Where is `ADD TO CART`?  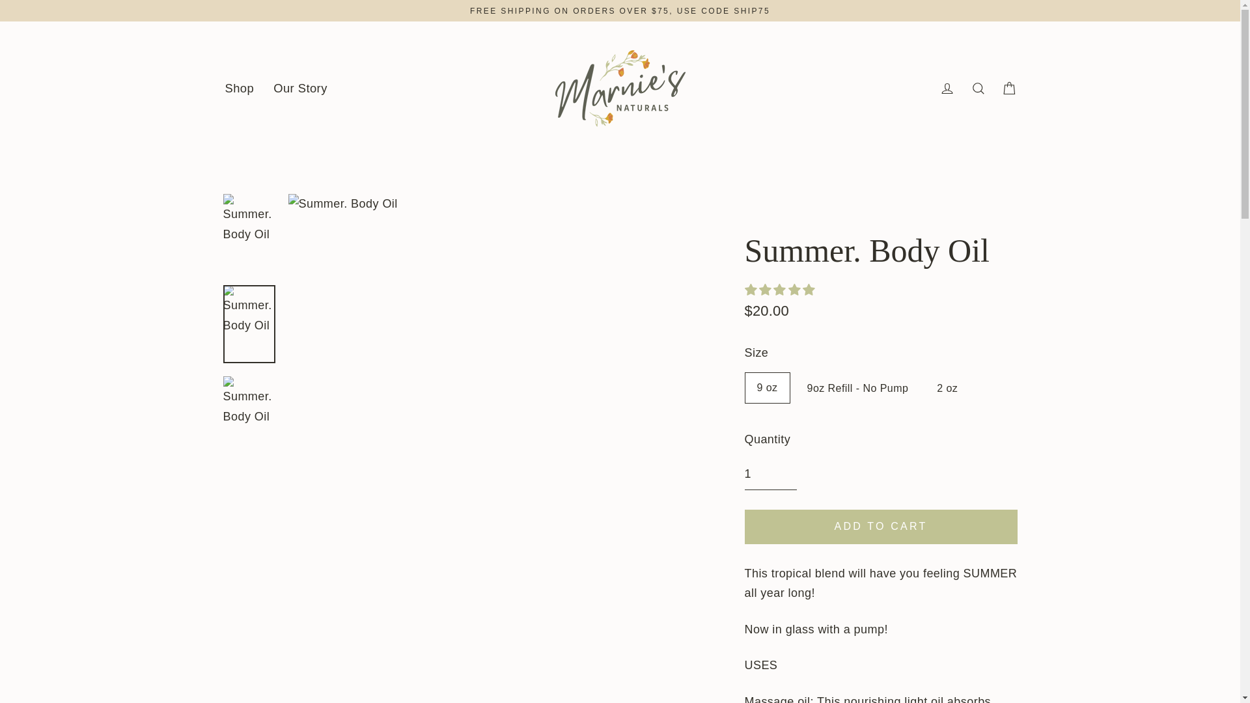 ADD TO CART is located at coordinates (881, 527).